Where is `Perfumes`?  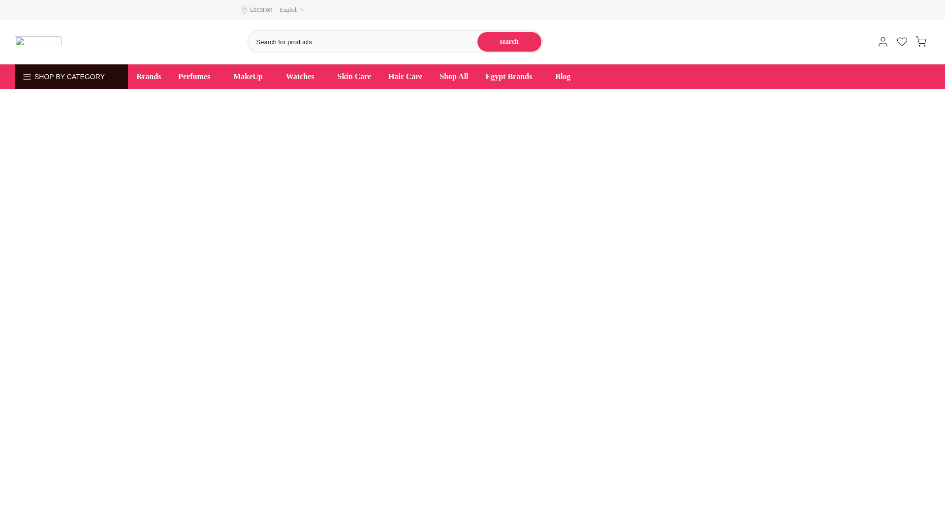 Perfumes is located at coordinates (197, 76).